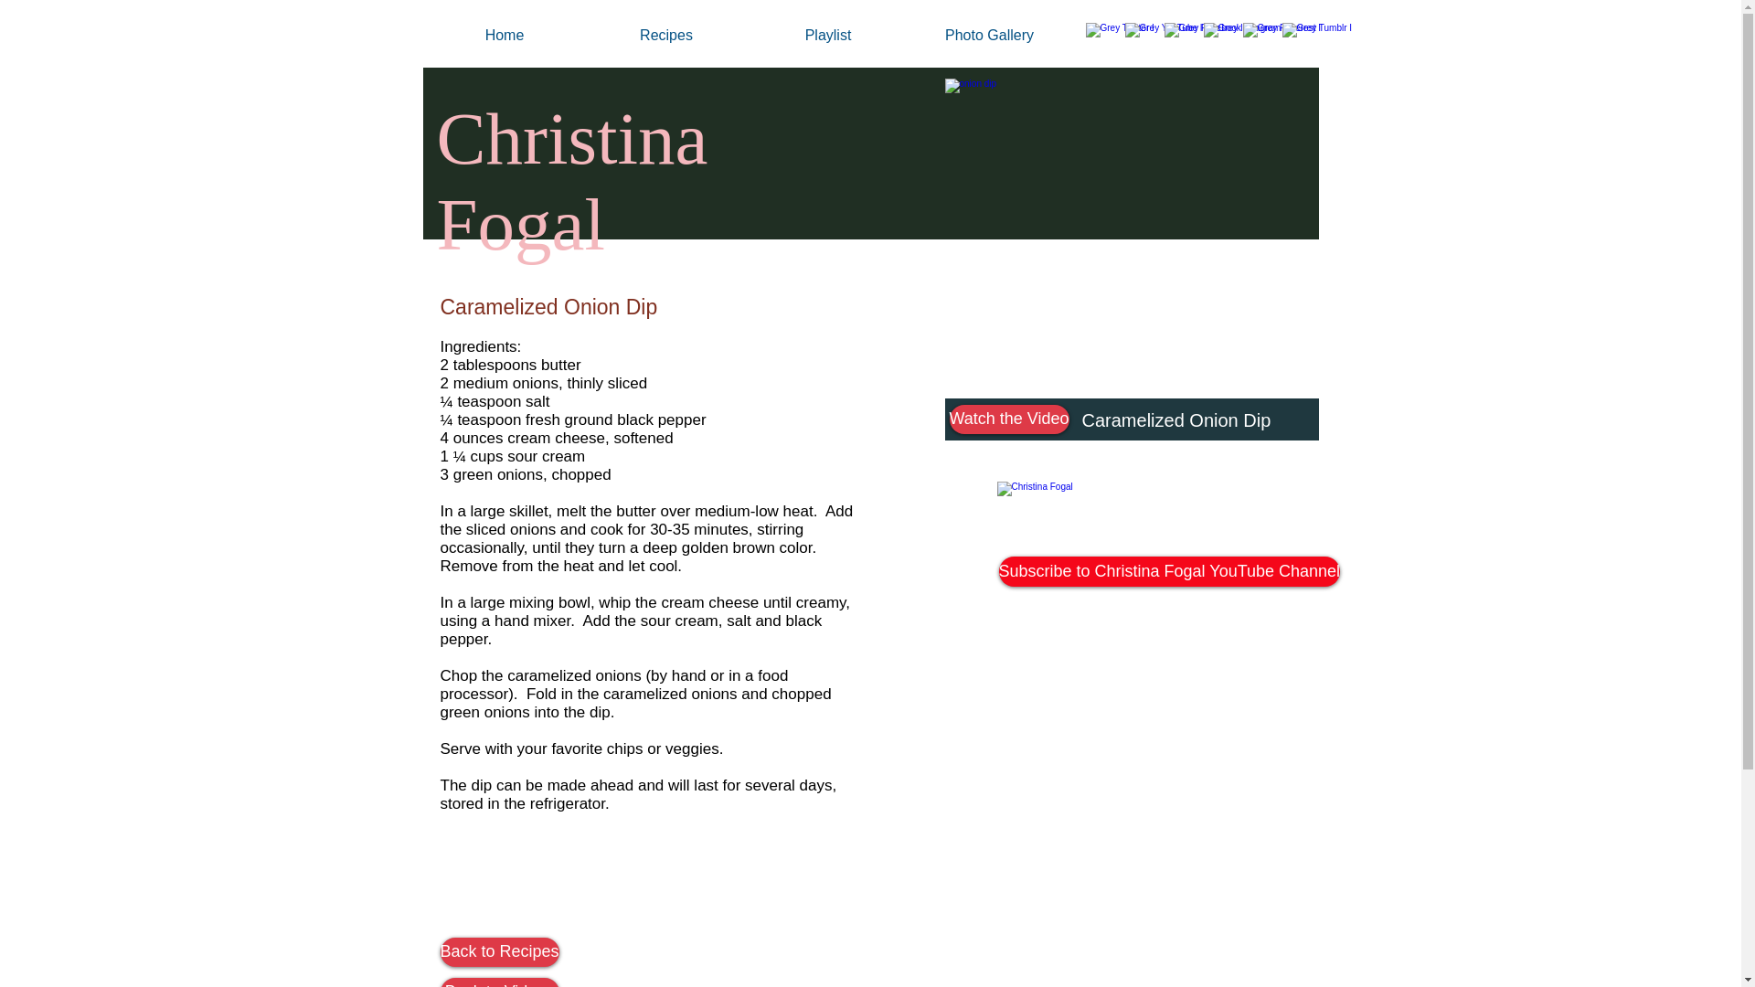 Image resolution: width=1755 pixels, height=987 pixels. Describe the element at coordinates (505, 36) in the screenshot. I see `Home` at that location.